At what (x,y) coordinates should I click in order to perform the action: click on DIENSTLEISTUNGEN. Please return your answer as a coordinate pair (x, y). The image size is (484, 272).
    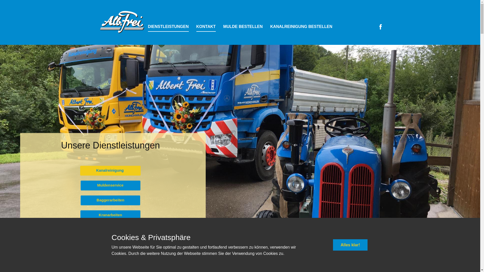
    Looking at the image, I should click on (168, 27).